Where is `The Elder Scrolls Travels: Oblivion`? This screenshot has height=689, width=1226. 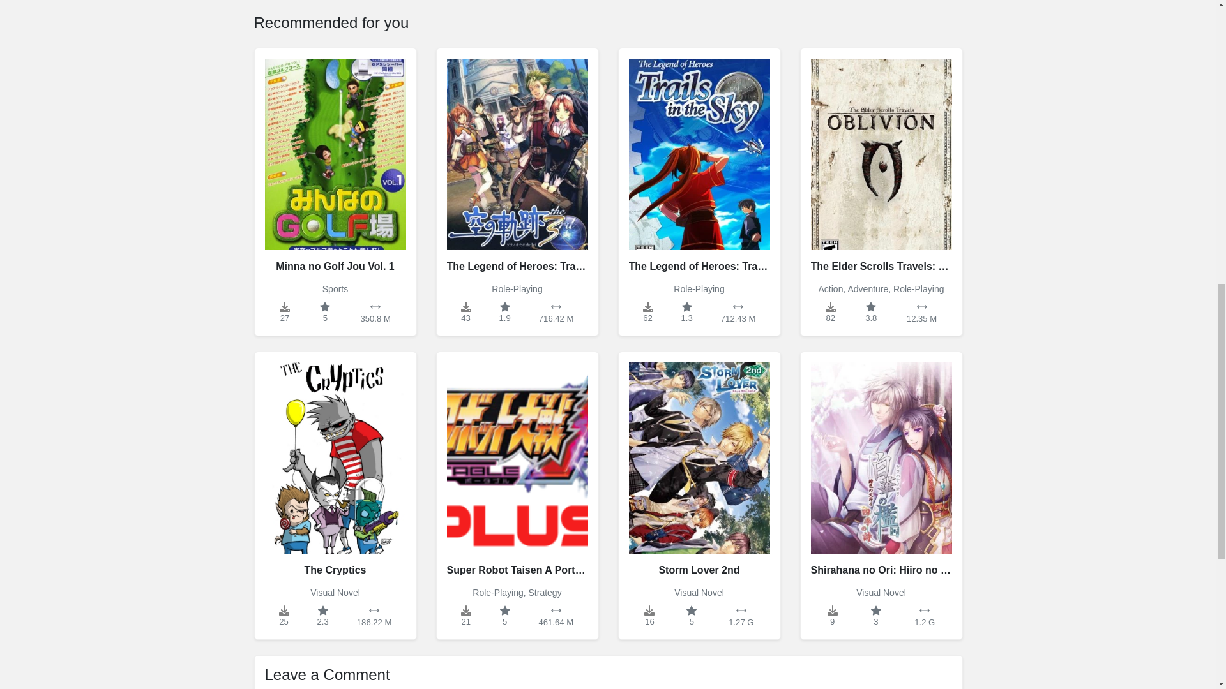
The Elder Scrolls Travels: Oblivion is located at coordinates (881, 165).